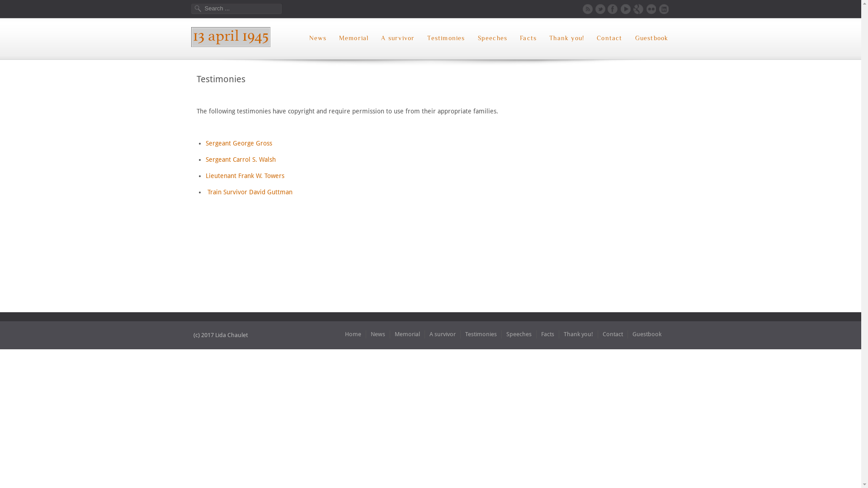 The height and width of the screenshot is (488, 868). What do you see at coordinates (250, 192) in the screenshot?
I see `Train Survivor David Guttman` at bounding box center [250, 192].